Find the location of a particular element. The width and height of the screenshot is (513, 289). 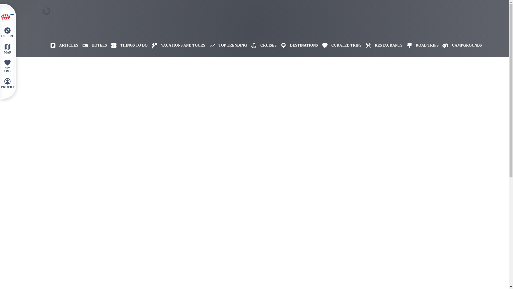

THINGS TO DO is located at coordinates (127, 45).